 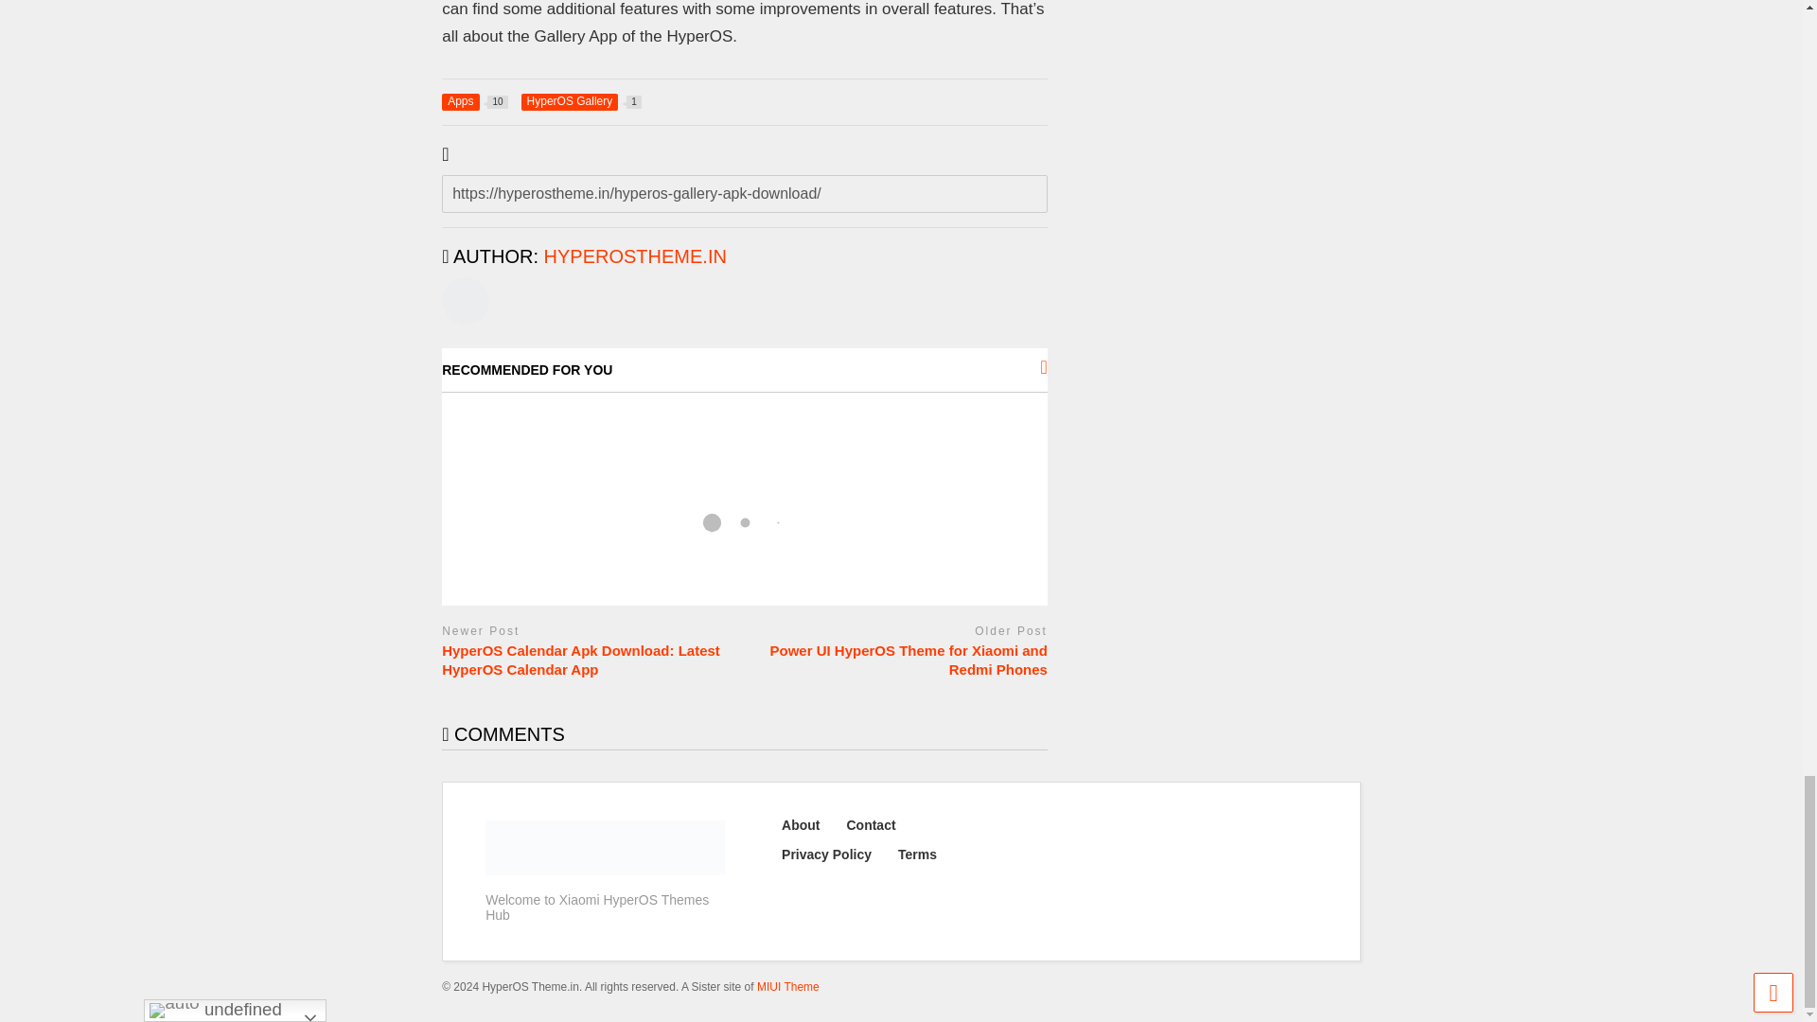 I want to click on Power UI HyperOS Theme for Xiaomi and Redmi Phones, so click(x=901, y=661).